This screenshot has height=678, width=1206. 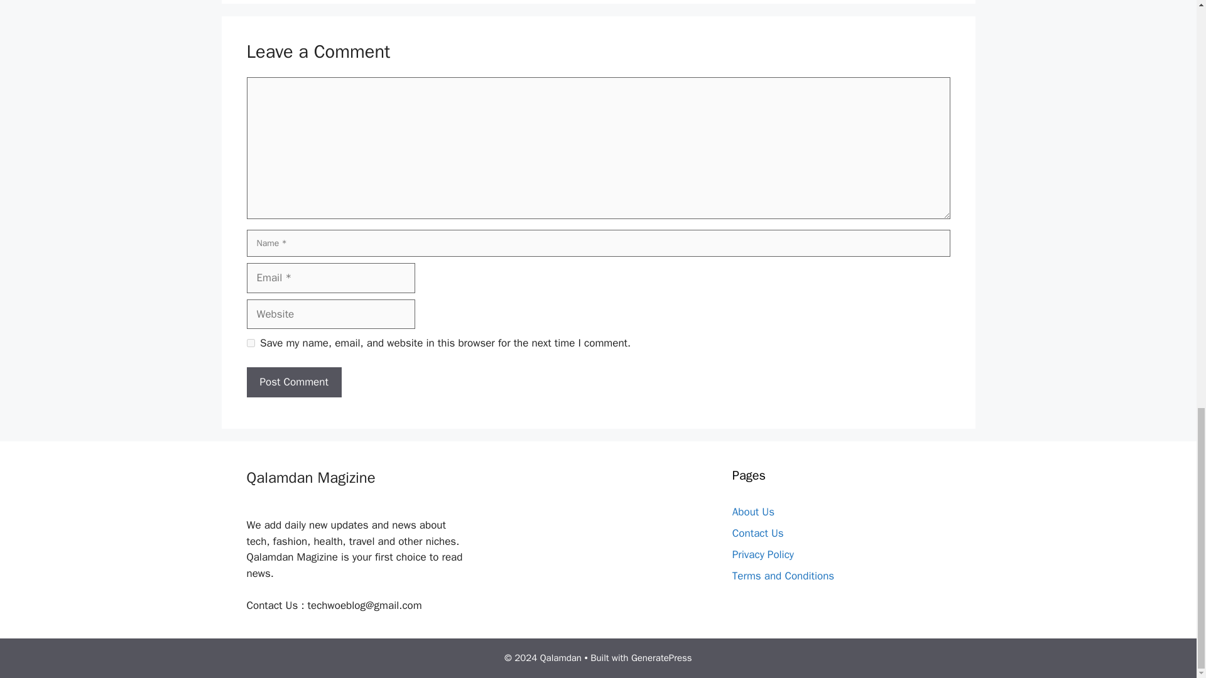 I want to click on Contact Us, so click(x=758, y=533).